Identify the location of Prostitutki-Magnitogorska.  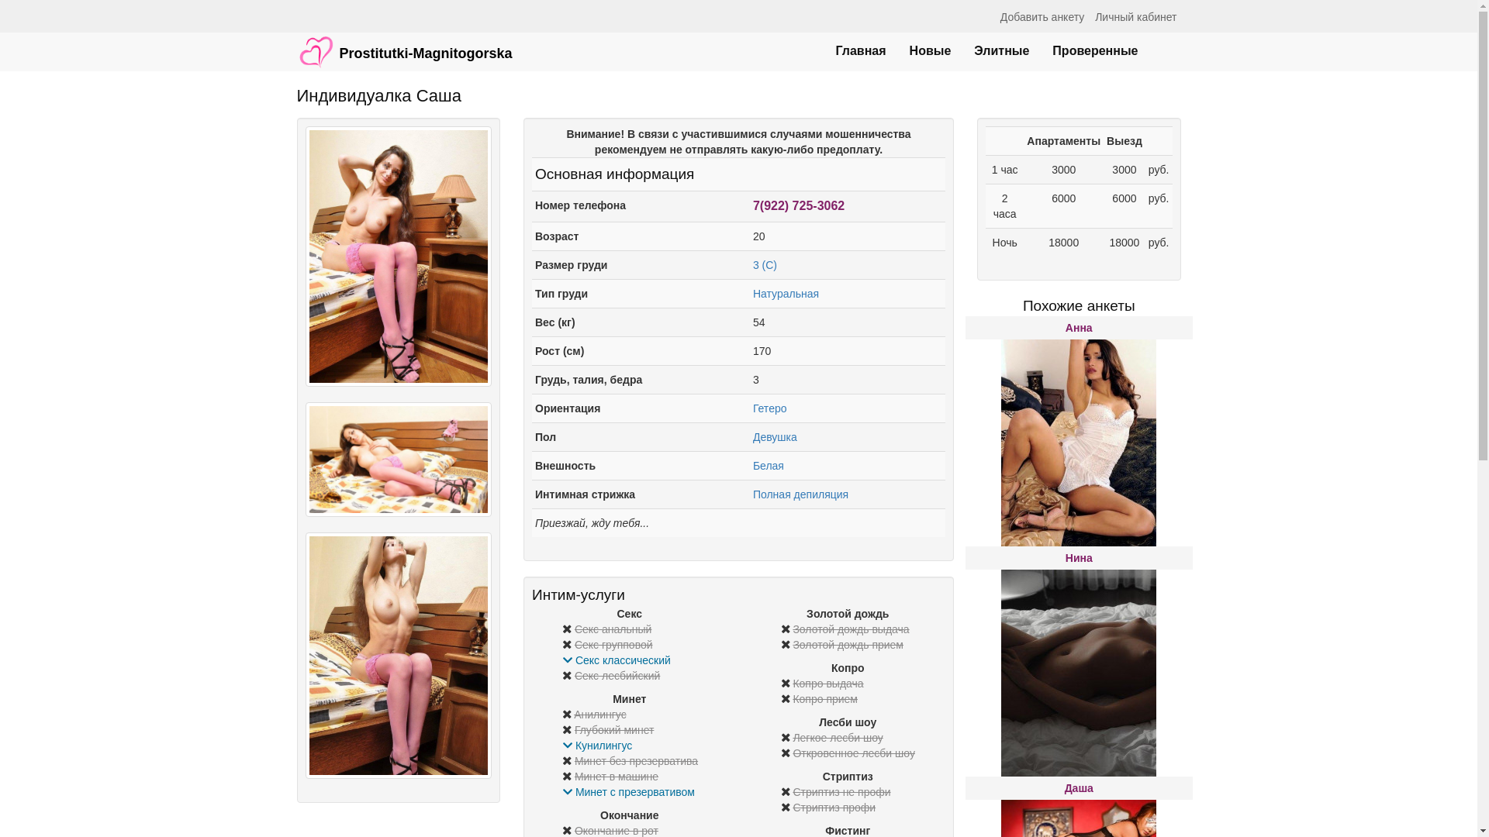
(405, 44).